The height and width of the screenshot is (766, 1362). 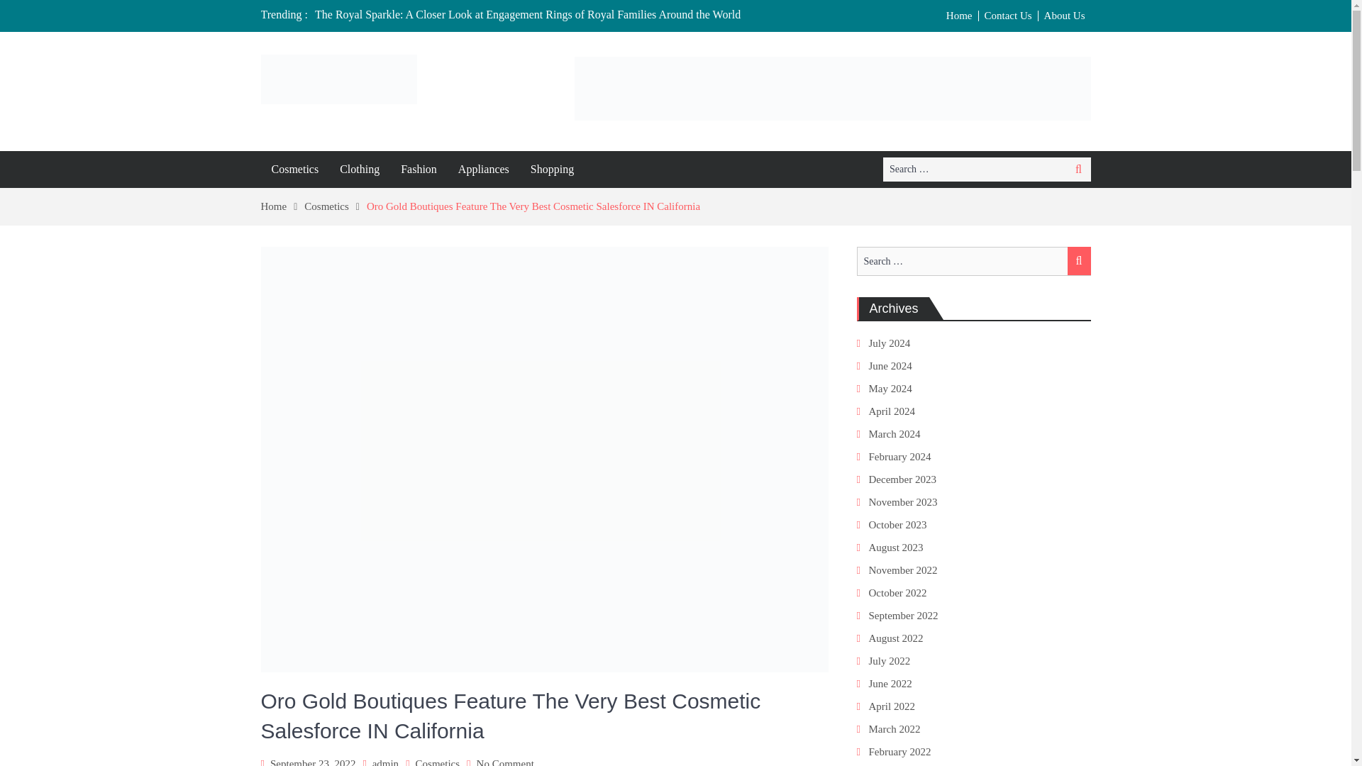 What do you see at coordinates (1064, 16) in the screenshot?
I see `About Us` at bounding box center [1064, 16].